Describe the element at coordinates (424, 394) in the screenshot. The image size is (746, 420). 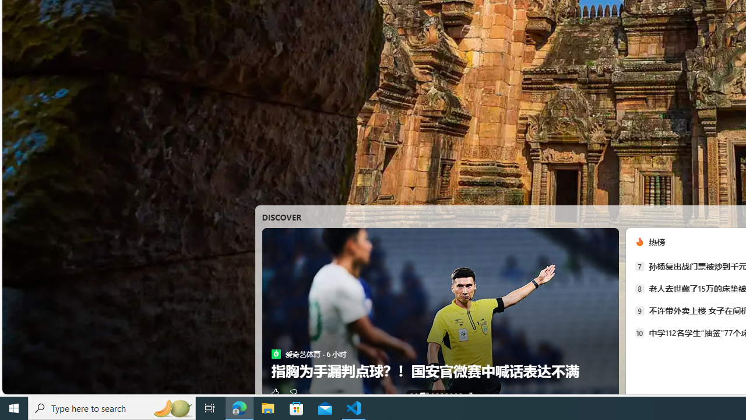
I see `AutomationID: tab-2` at that location.